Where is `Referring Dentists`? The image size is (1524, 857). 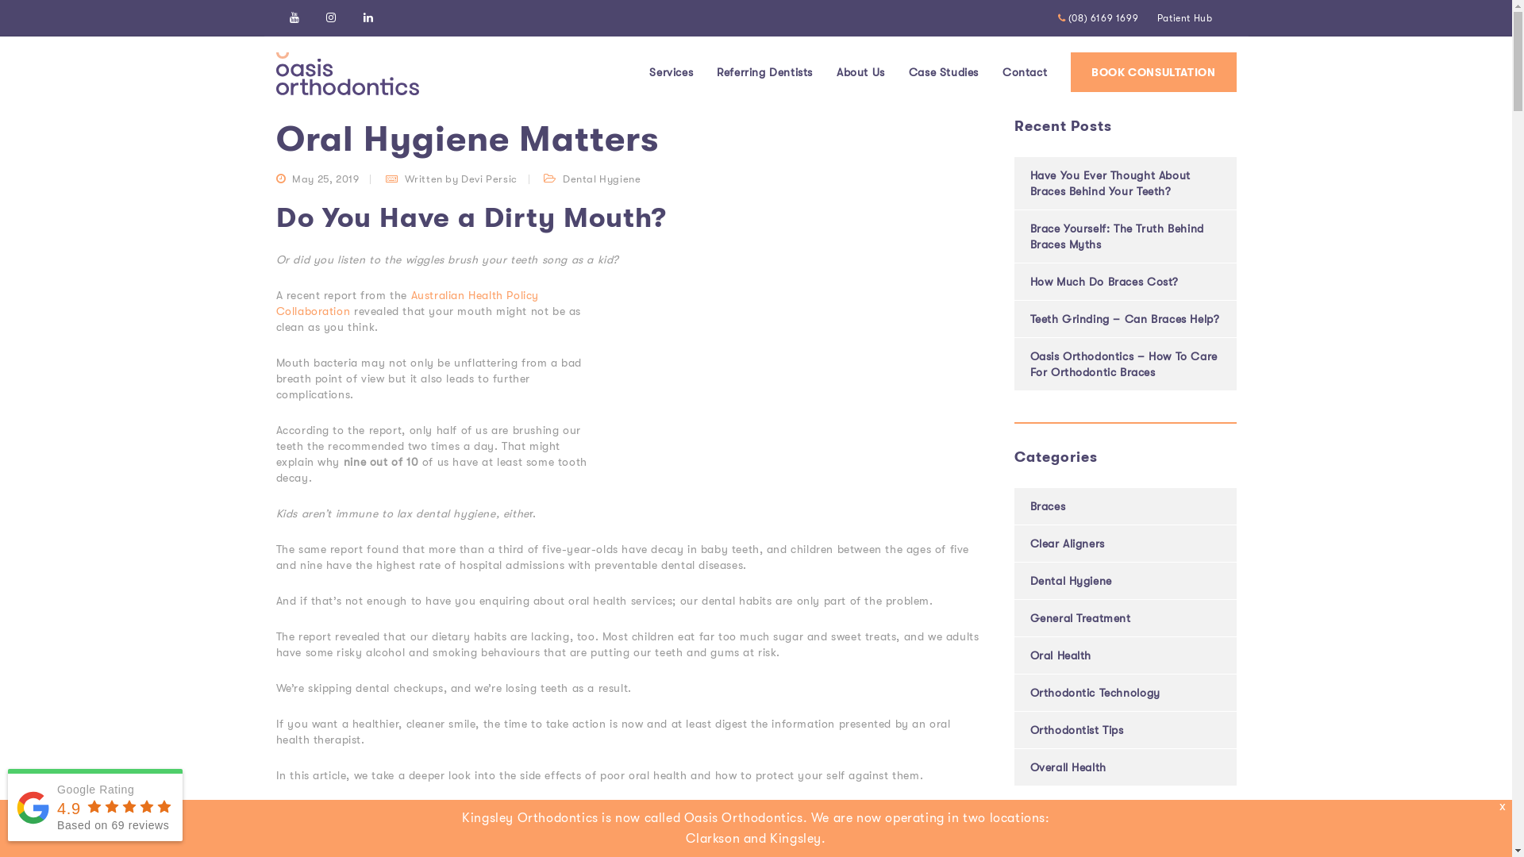
Referring Dentists is located at coordinates (765, 71).